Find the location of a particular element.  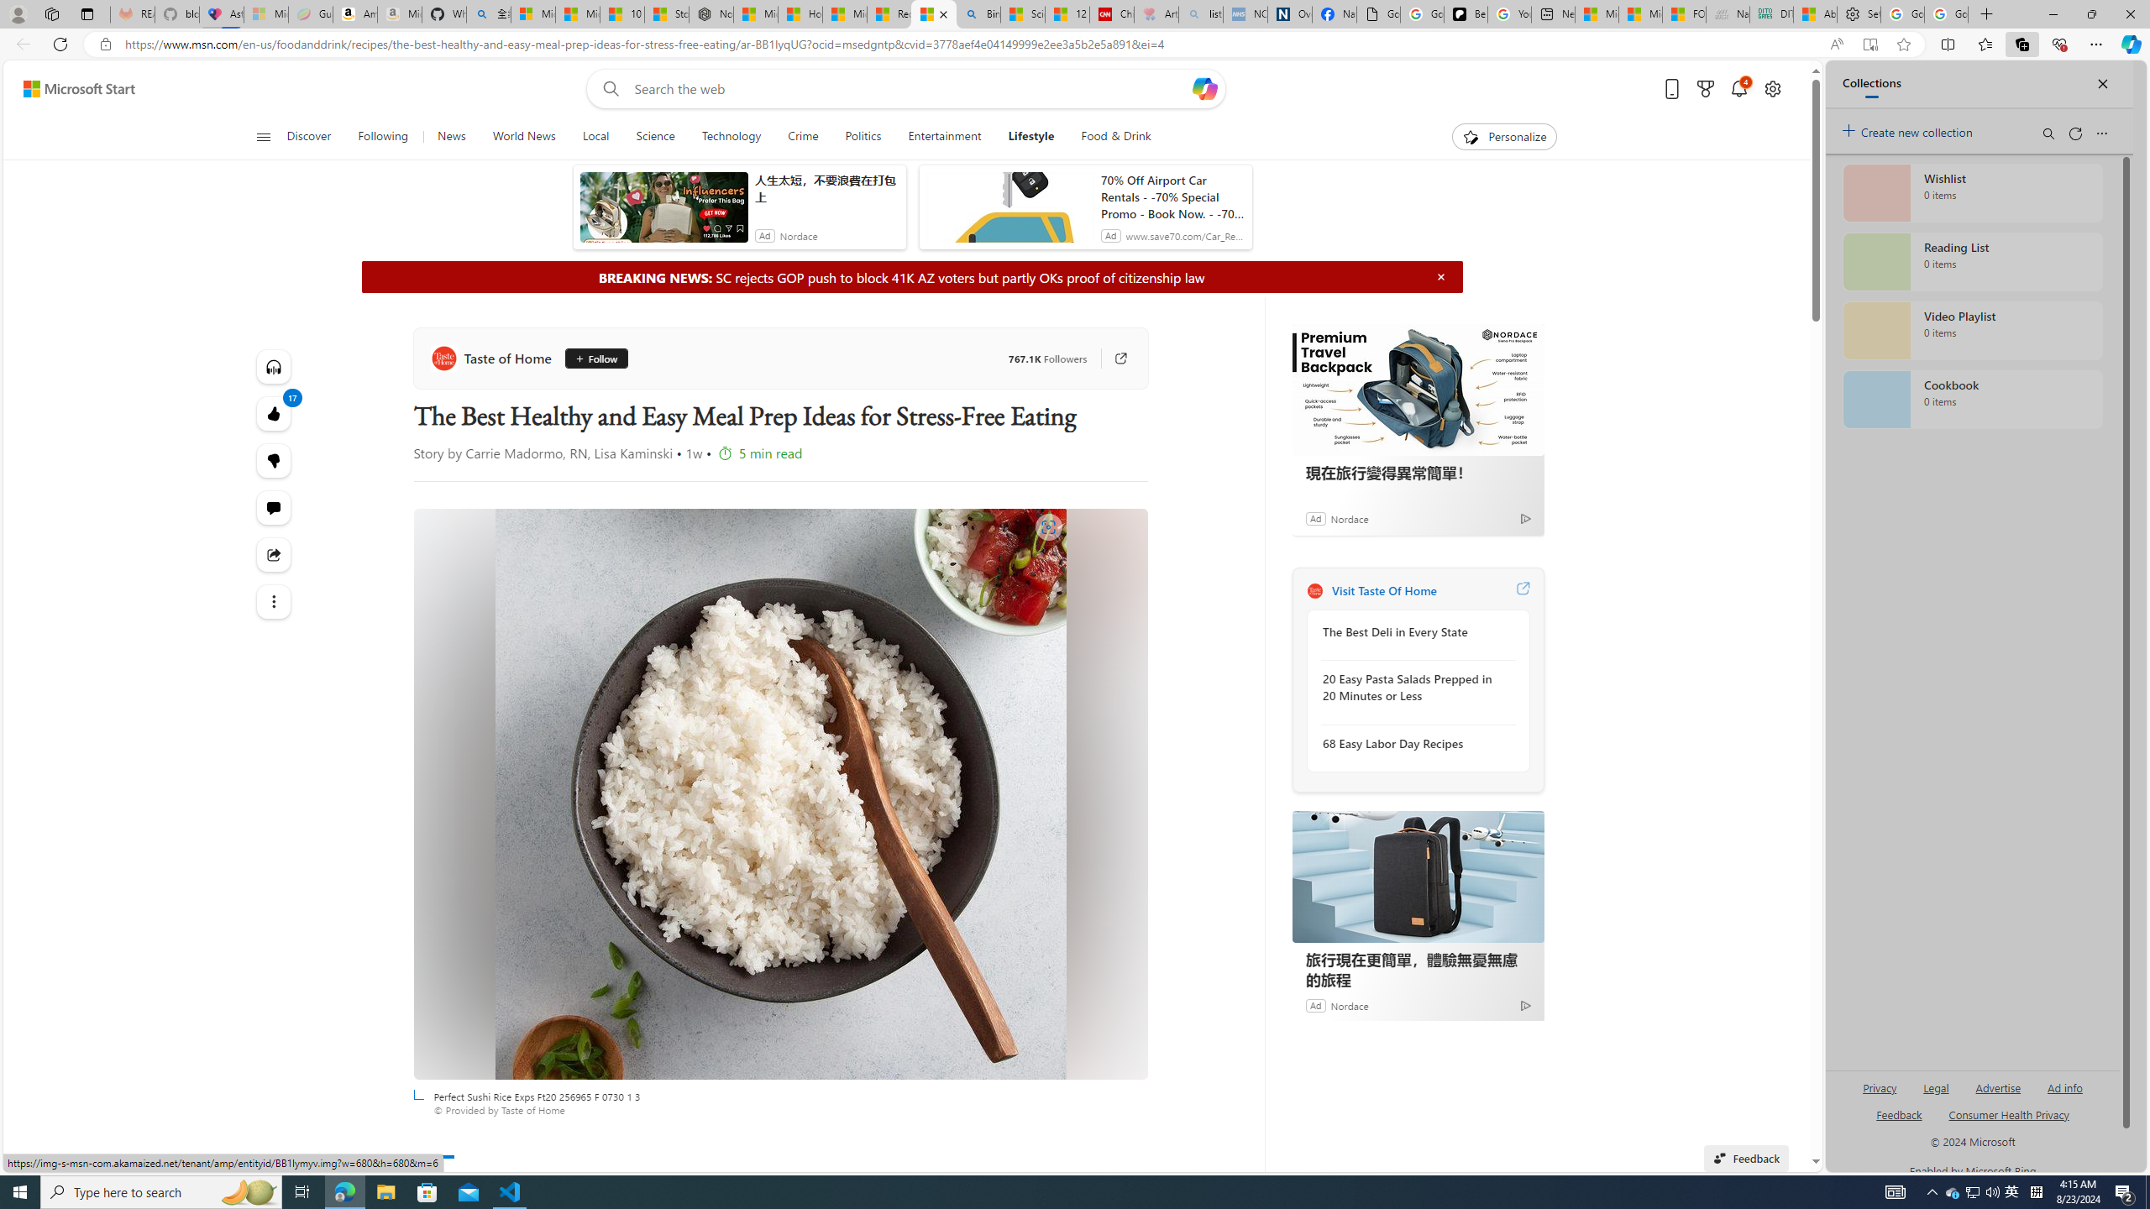

Lifestyle is located at coordinates (1030, 137).